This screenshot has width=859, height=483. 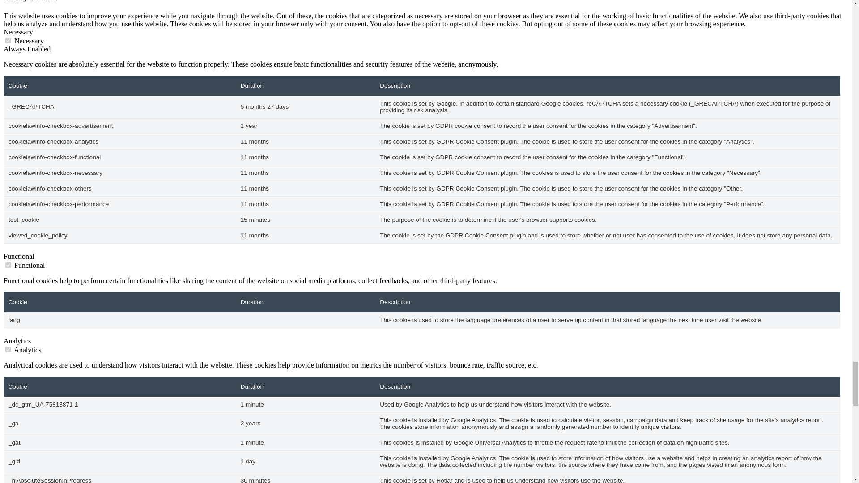 What do you see at coordinates (8, 350) in the screenshot?
I see `on` at bounding box center [8, 350].